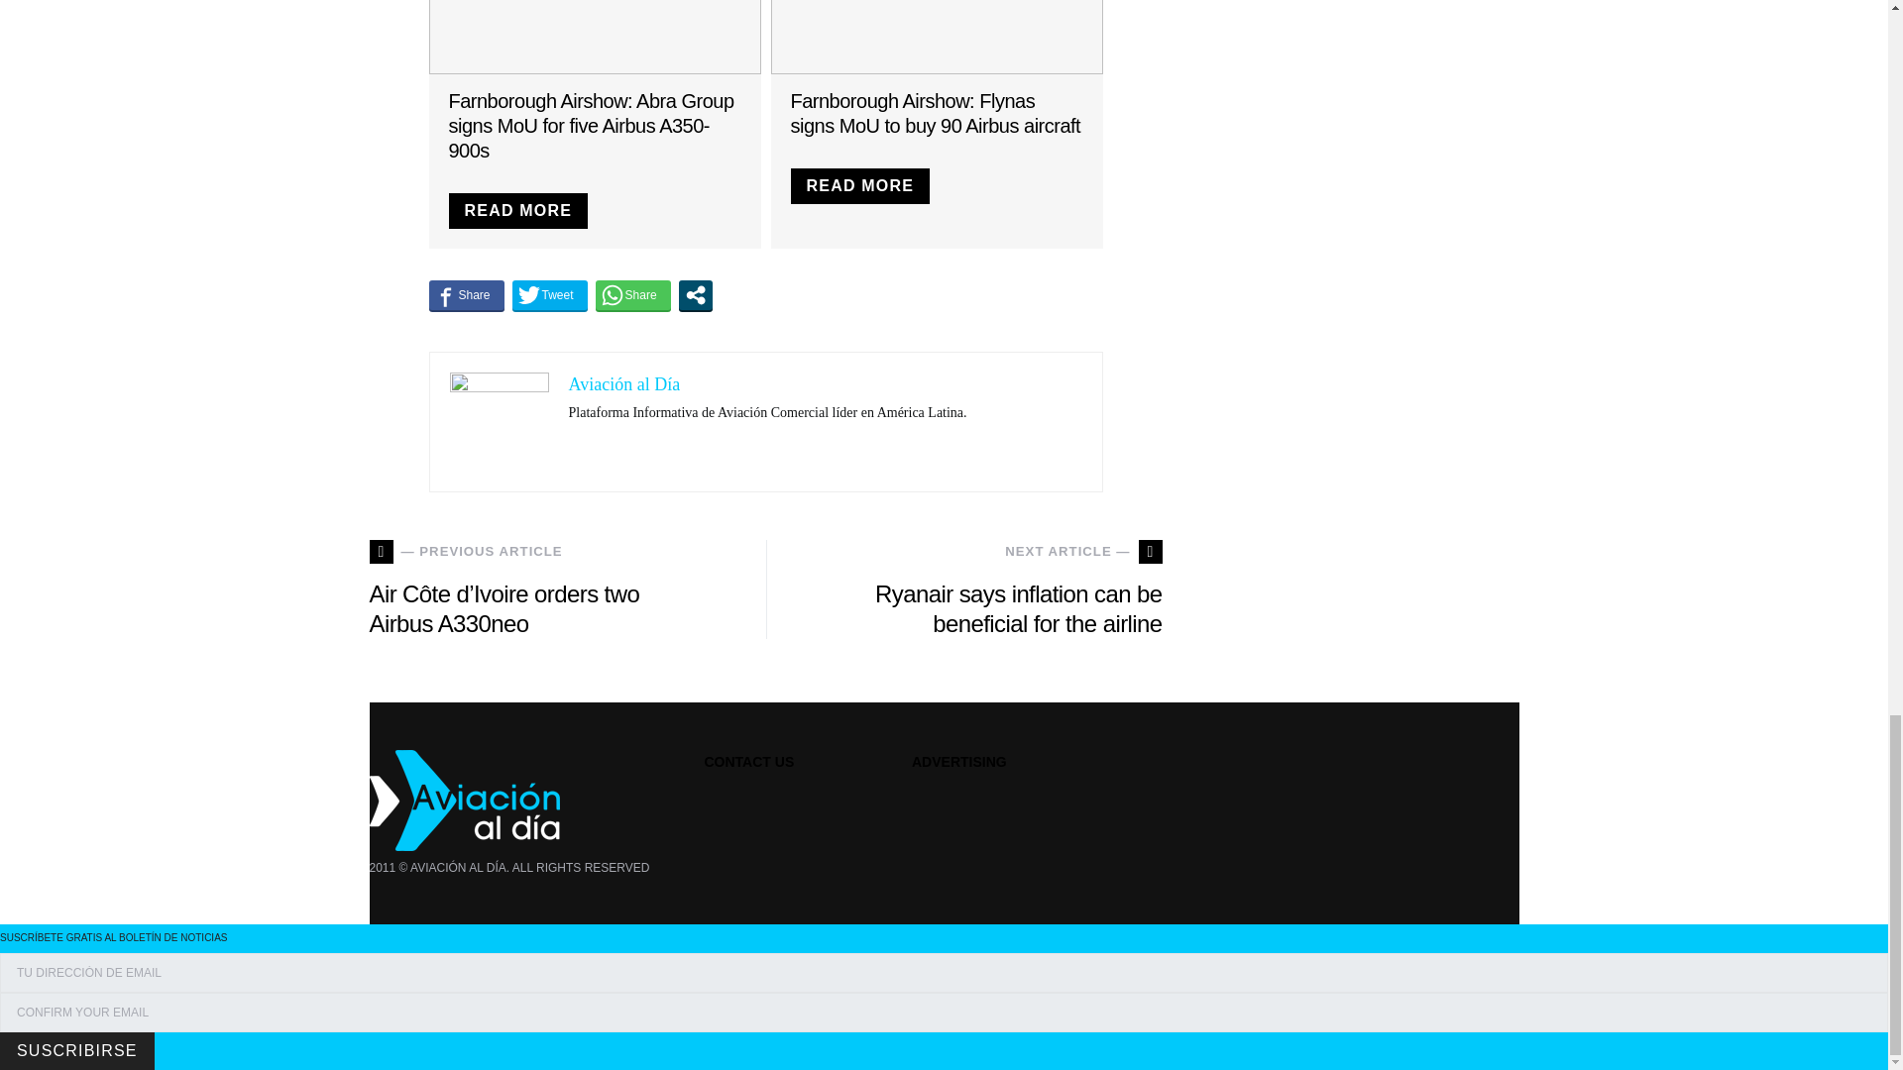 This screenshot has height=1070, width=1903. Describe the element at coordinates (696, 295) in the screenshot. I see `Open modal social networks` at that location.